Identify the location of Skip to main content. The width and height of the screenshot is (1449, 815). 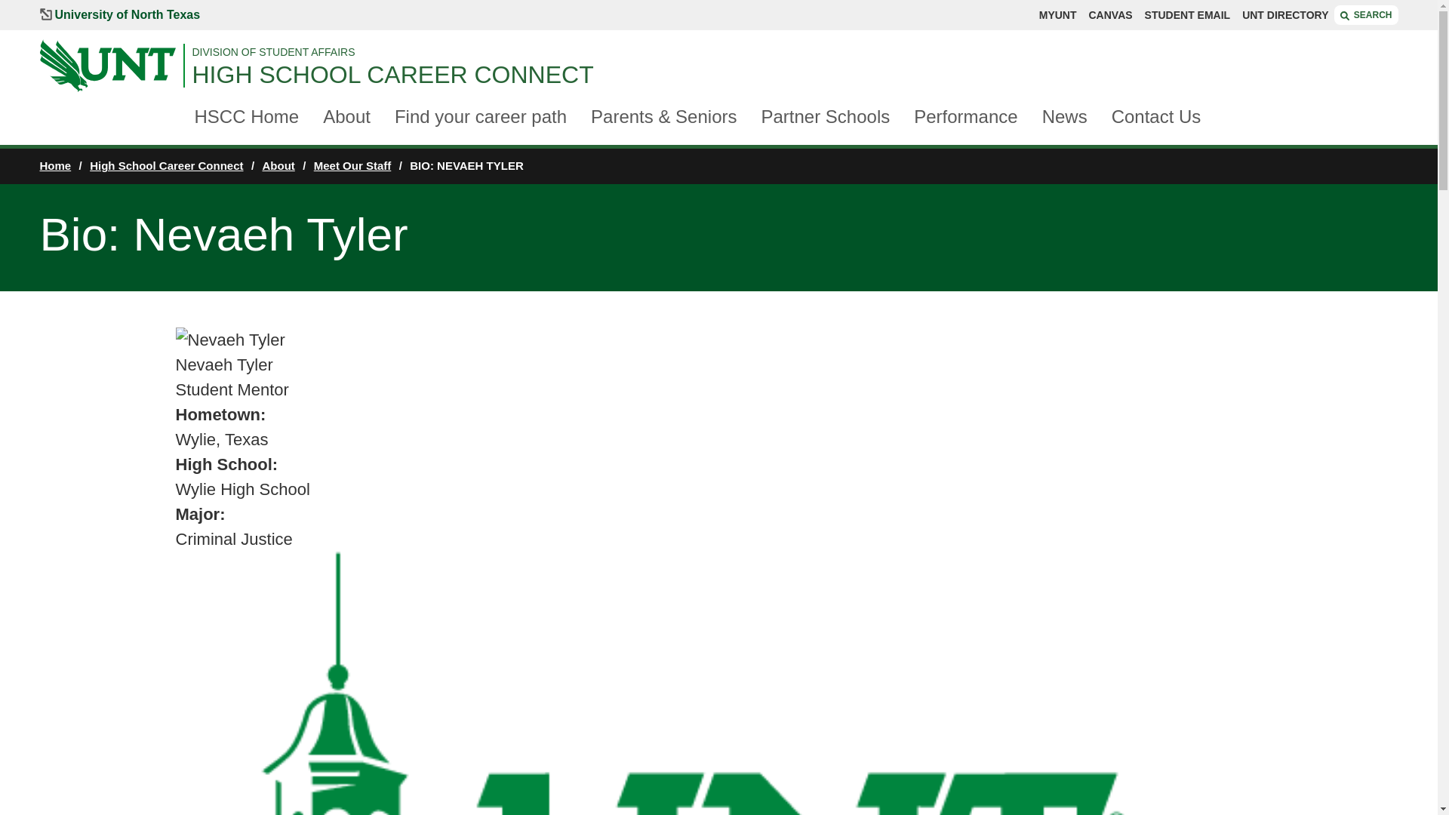
(82, 8).